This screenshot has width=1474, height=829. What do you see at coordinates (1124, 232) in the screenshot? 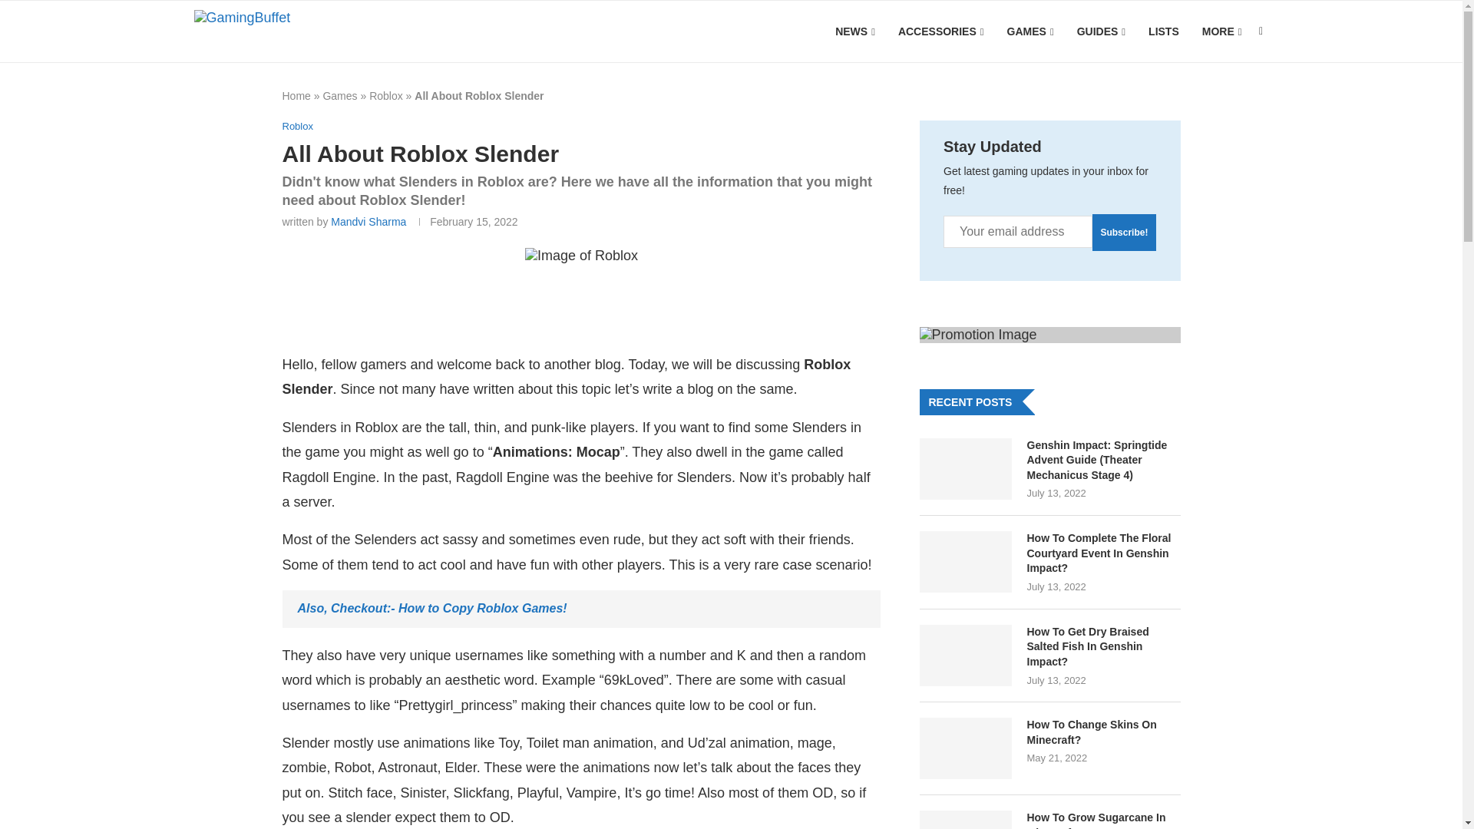
I see `Subscribe!` at bounding box center [1124, 232].